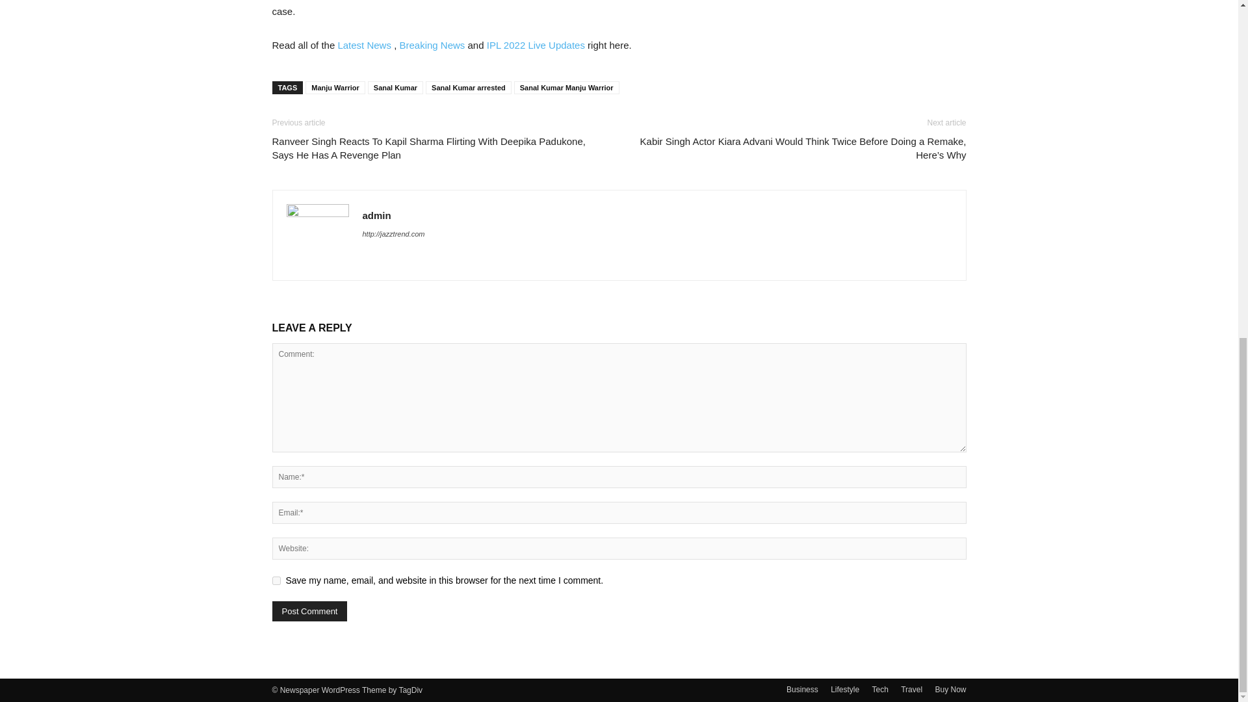 This screenshot has width=1248, height=702. Describe the element at coordinates (276, 580) in the screenshot. I see `yes` at that location.